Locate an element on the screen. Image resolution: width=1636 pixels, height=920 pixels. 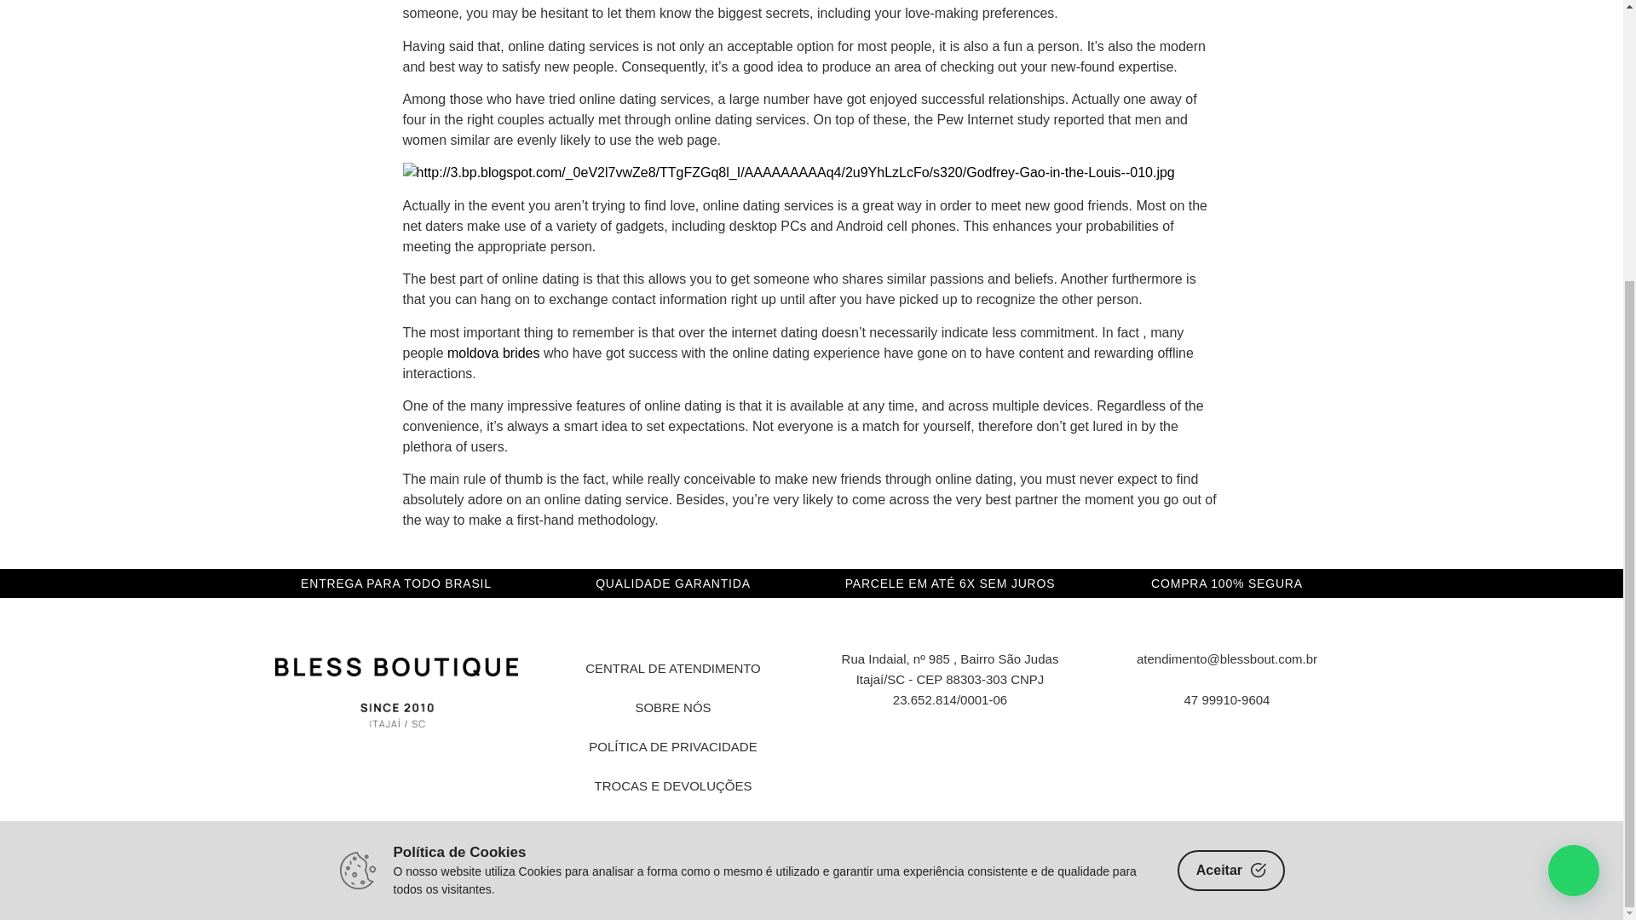
CENTRAL DE ATENDIMENTO is located at coordinates (673, 668).